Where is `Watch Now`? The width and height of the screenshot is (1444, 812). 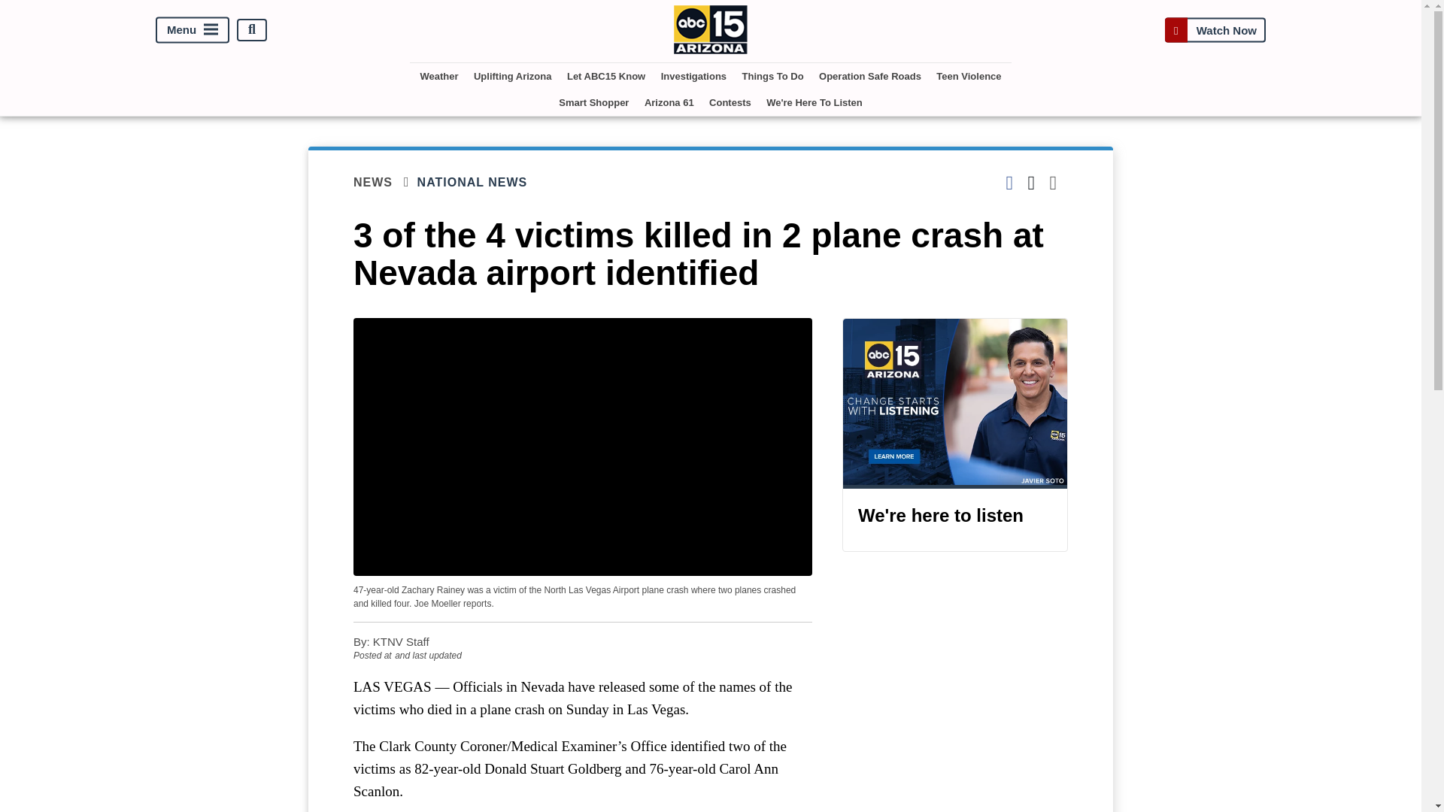 Watch Now is located at coordinates (1215, 29).